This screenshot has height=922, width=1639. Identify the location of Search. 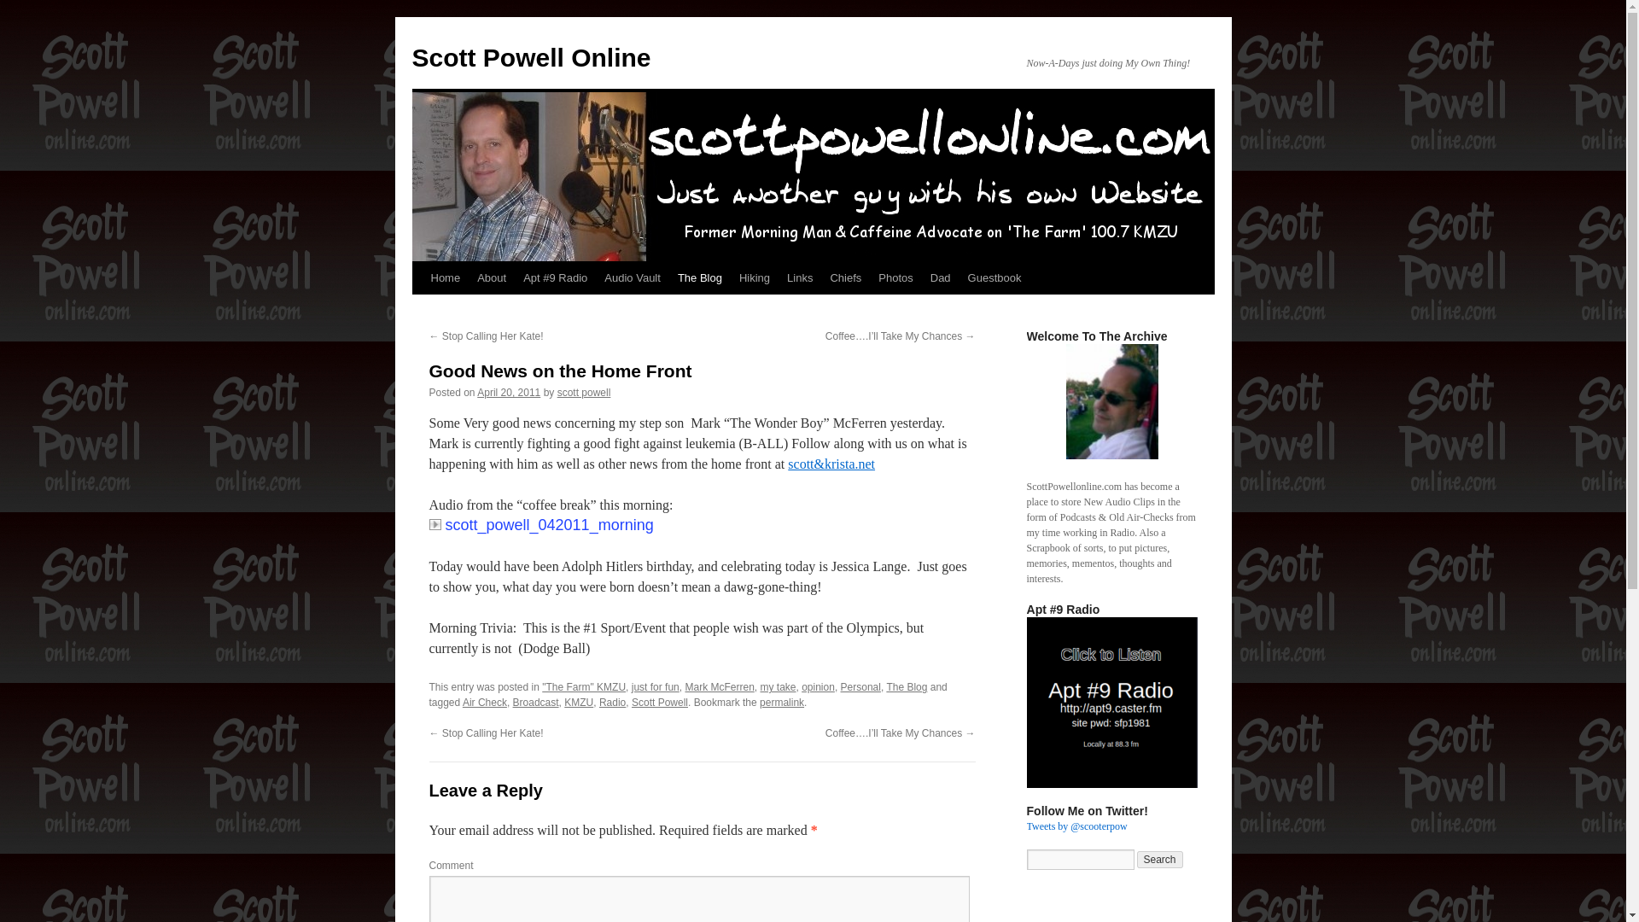
(1160, 859).